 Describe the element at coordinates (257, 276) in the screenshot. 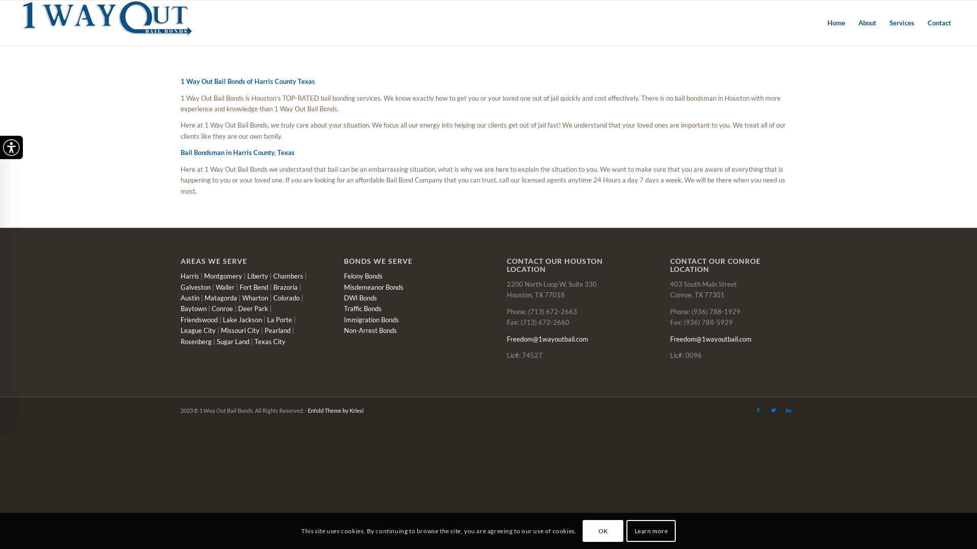

I see `Liberty` at that location.